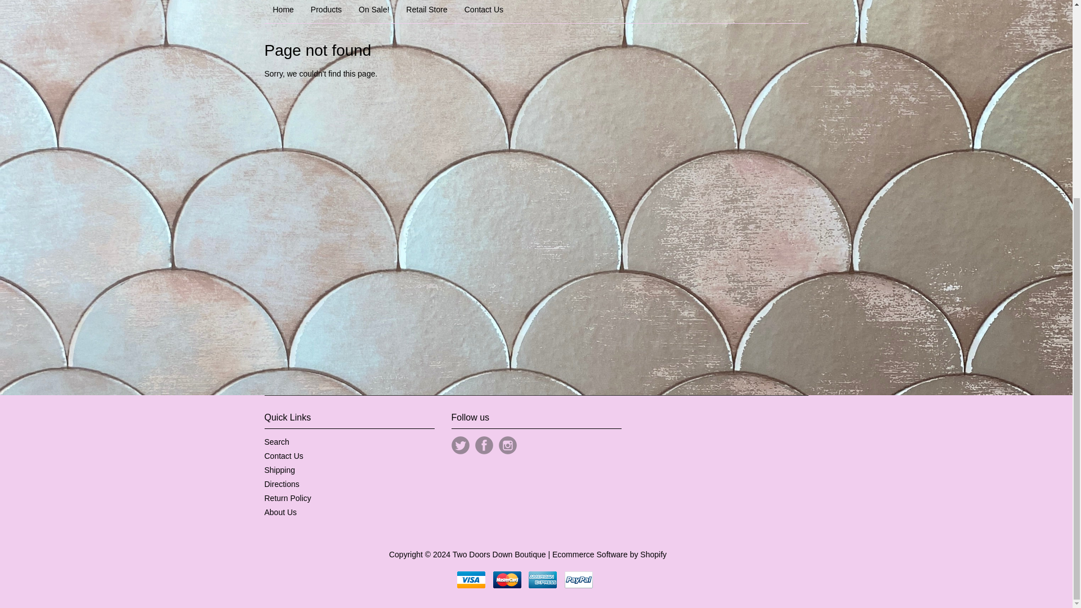 The height and width of the screenshot is (608, 1081). I want to click on Ecommerce Software by Shopify, so click(609, 554).